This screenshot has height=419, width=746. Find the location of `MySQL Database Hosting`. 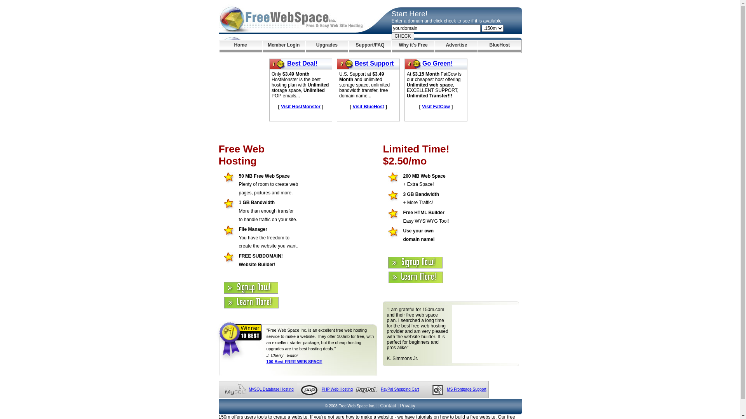

MySQL Database Hosting is located at coordinates (271, 390).